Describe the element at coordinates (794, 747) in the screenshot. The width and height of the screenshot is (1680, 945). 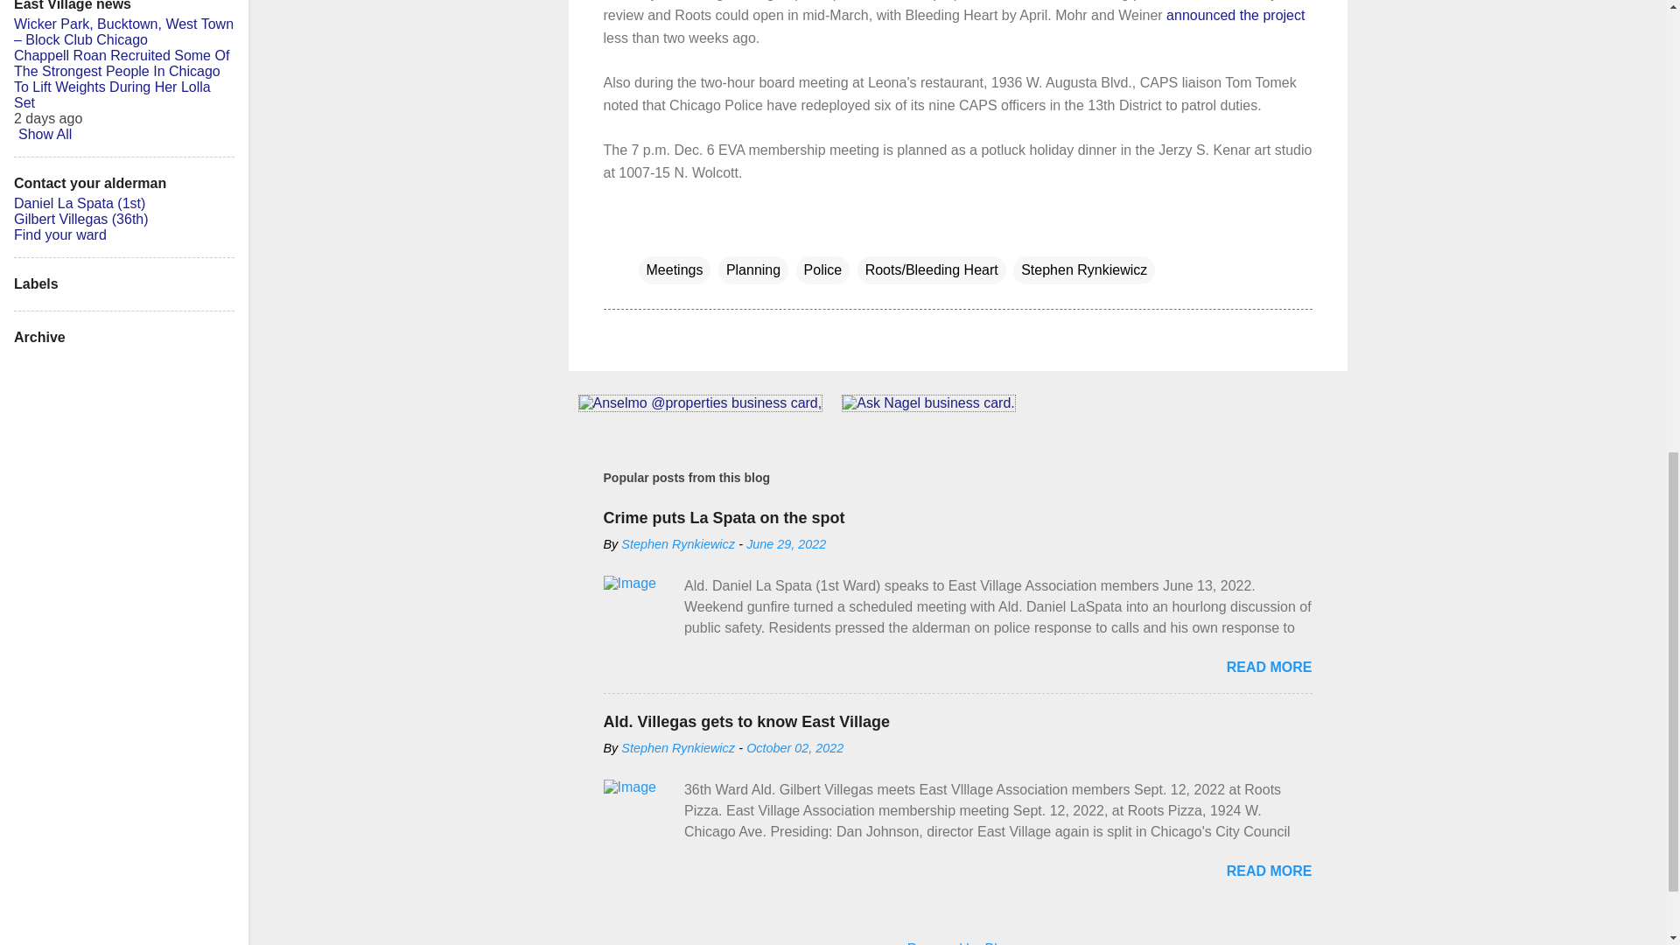
I see `October 02, 2022` at that location.